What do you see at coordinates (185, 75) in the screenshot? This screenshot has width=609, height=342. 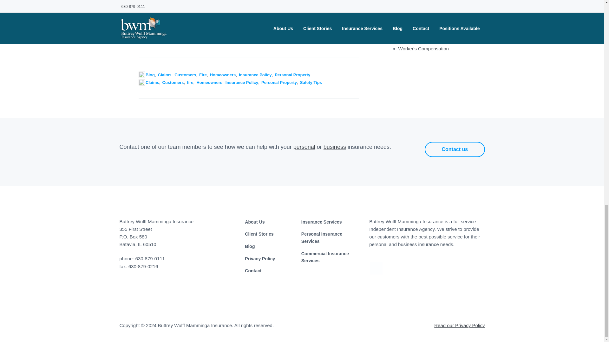 I see `Customers` at bounding box center [185, 75].